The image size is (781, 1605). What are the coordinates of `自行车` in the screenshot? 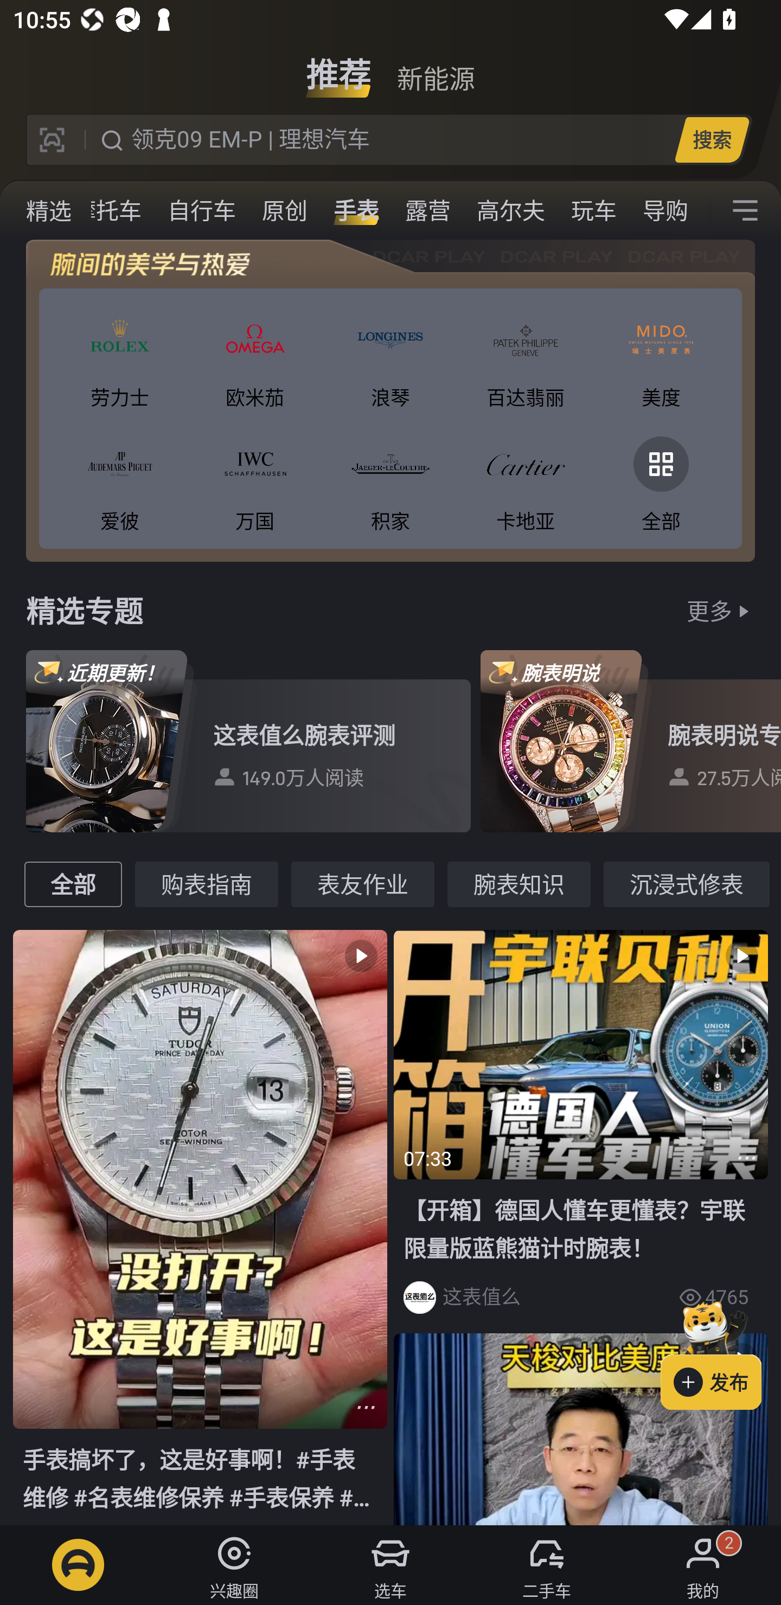 It's located at (202, 210).